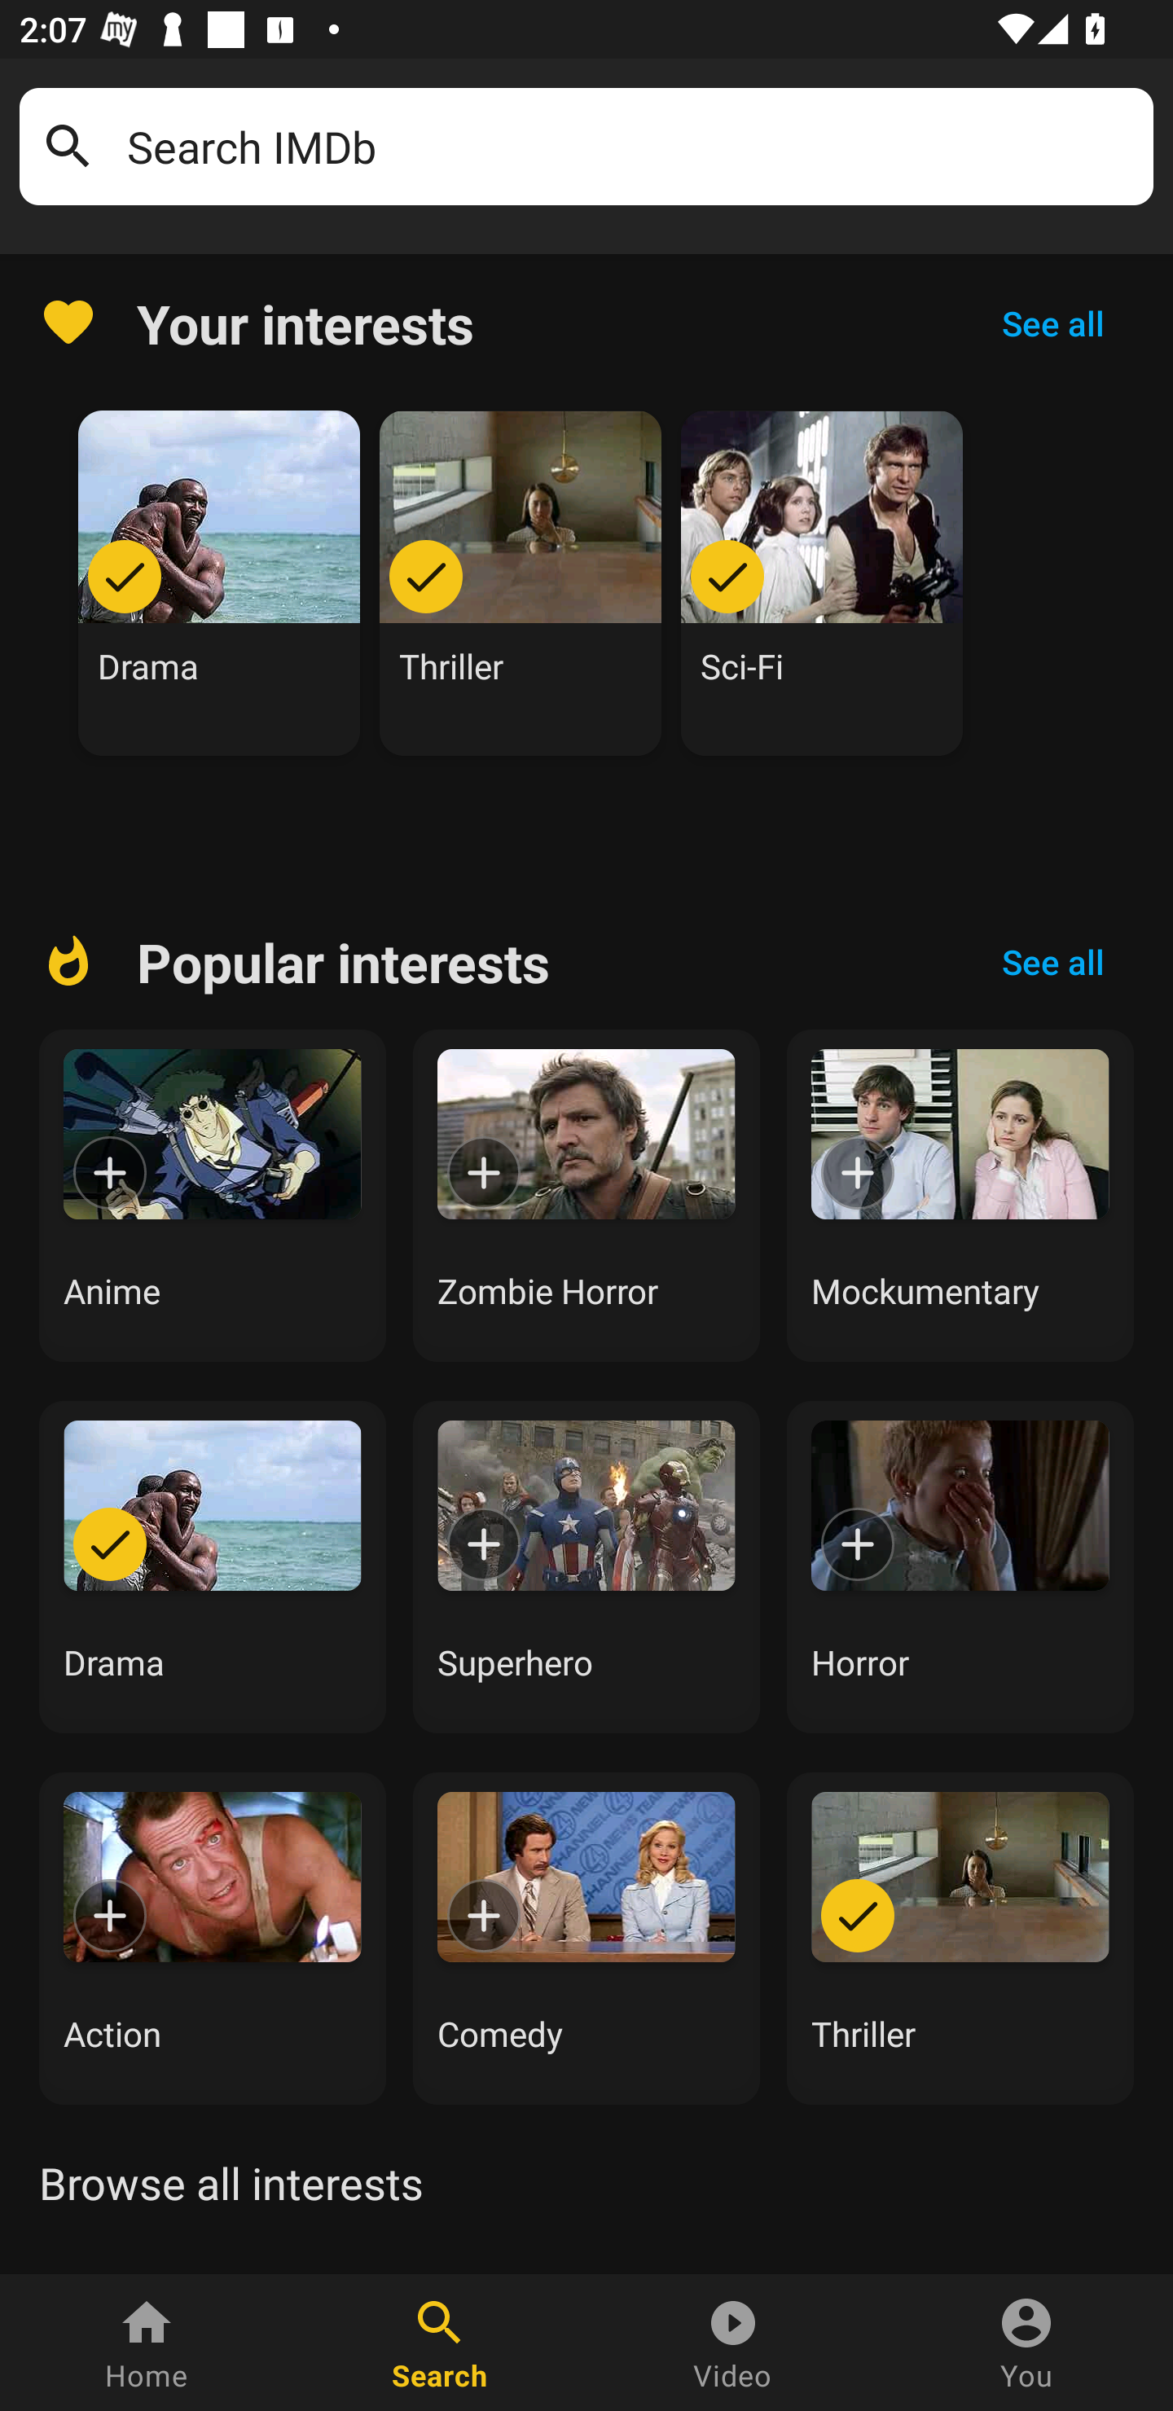 Image resolution: width=1173 pixels, height=2411 pixels. I want to click on Action, so click(212, 1938).